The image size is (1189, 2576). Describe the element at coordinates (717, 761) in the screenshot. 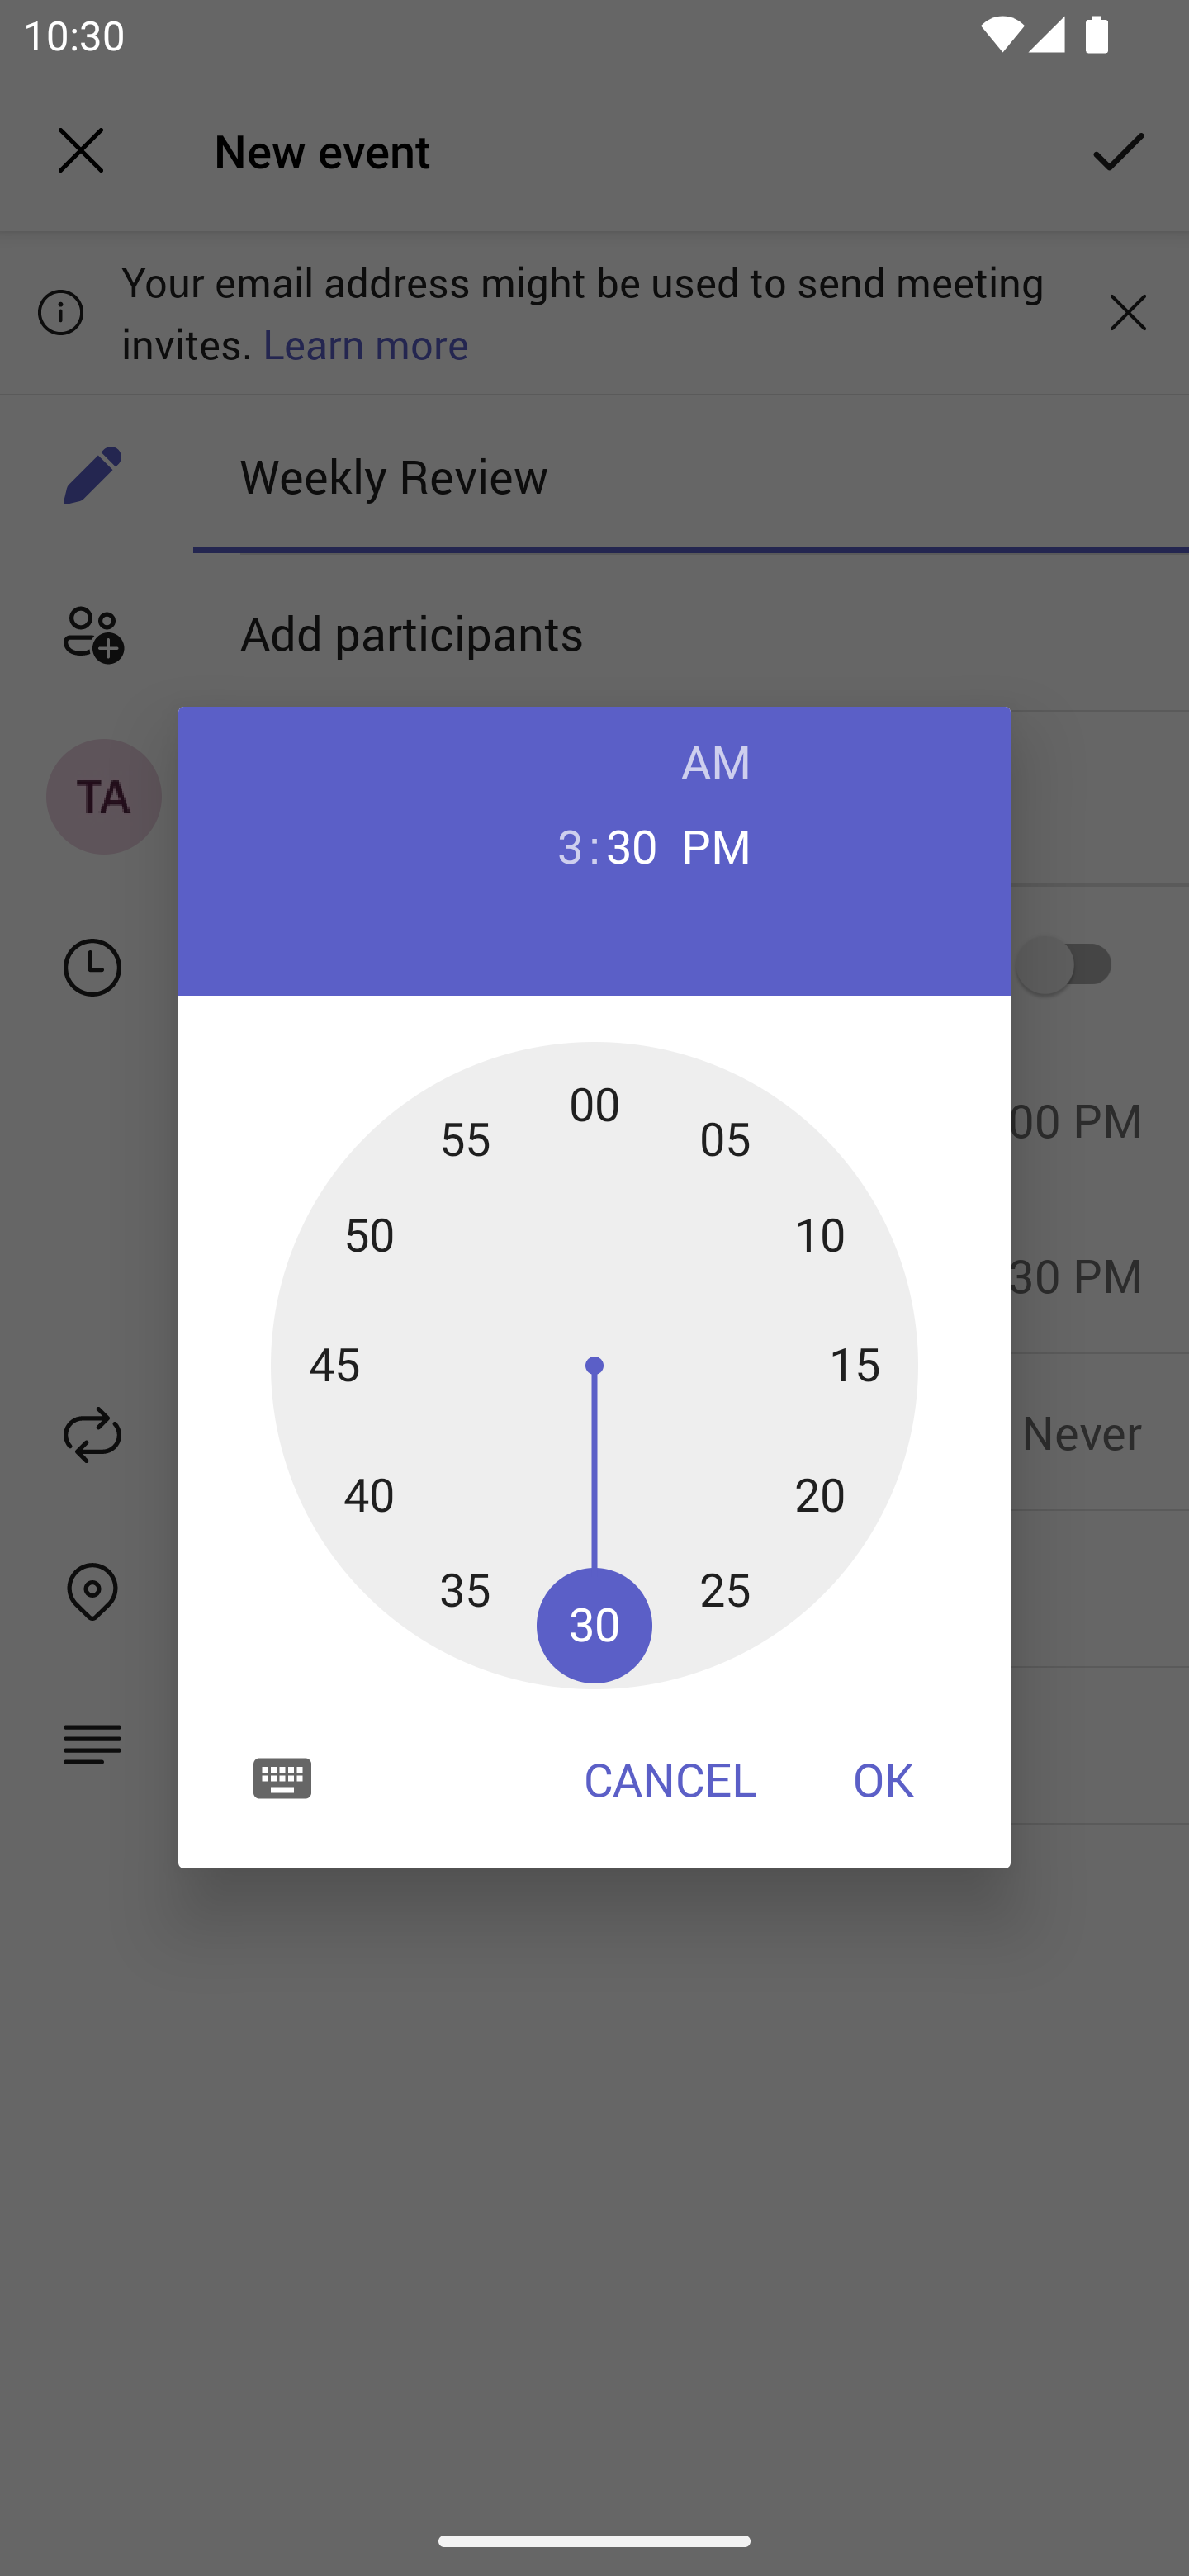

I see `AM` at that location.